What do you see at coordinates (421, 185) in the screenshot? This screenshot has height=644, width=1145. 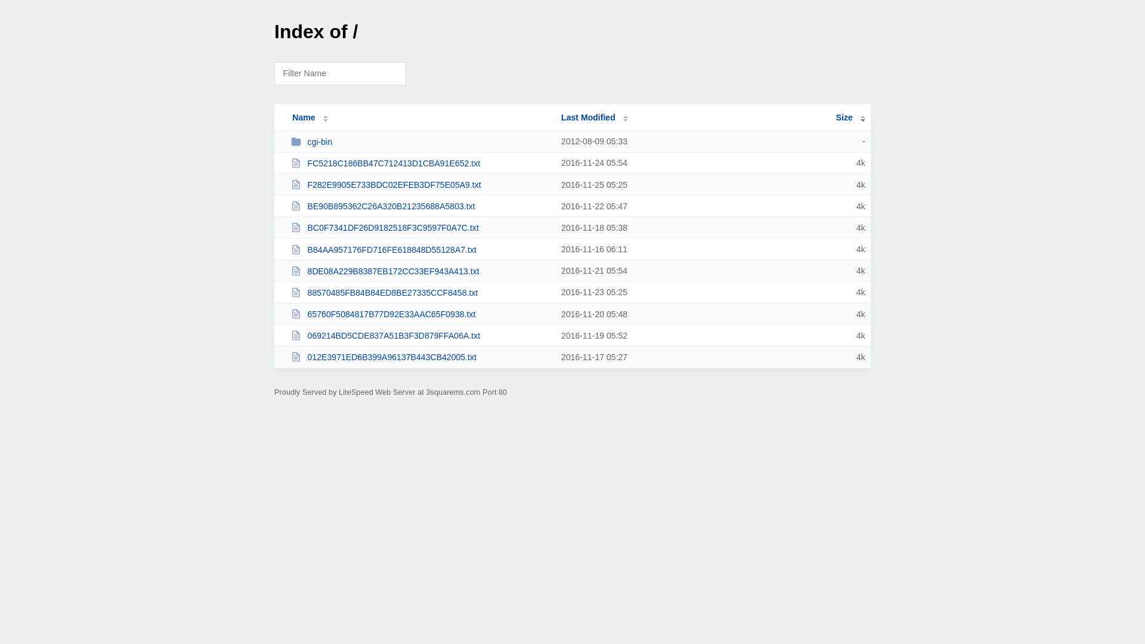 I see `F282E9905E733BDC02EFEB3DF75E05A9.txt` at bounding box center [421, 185].